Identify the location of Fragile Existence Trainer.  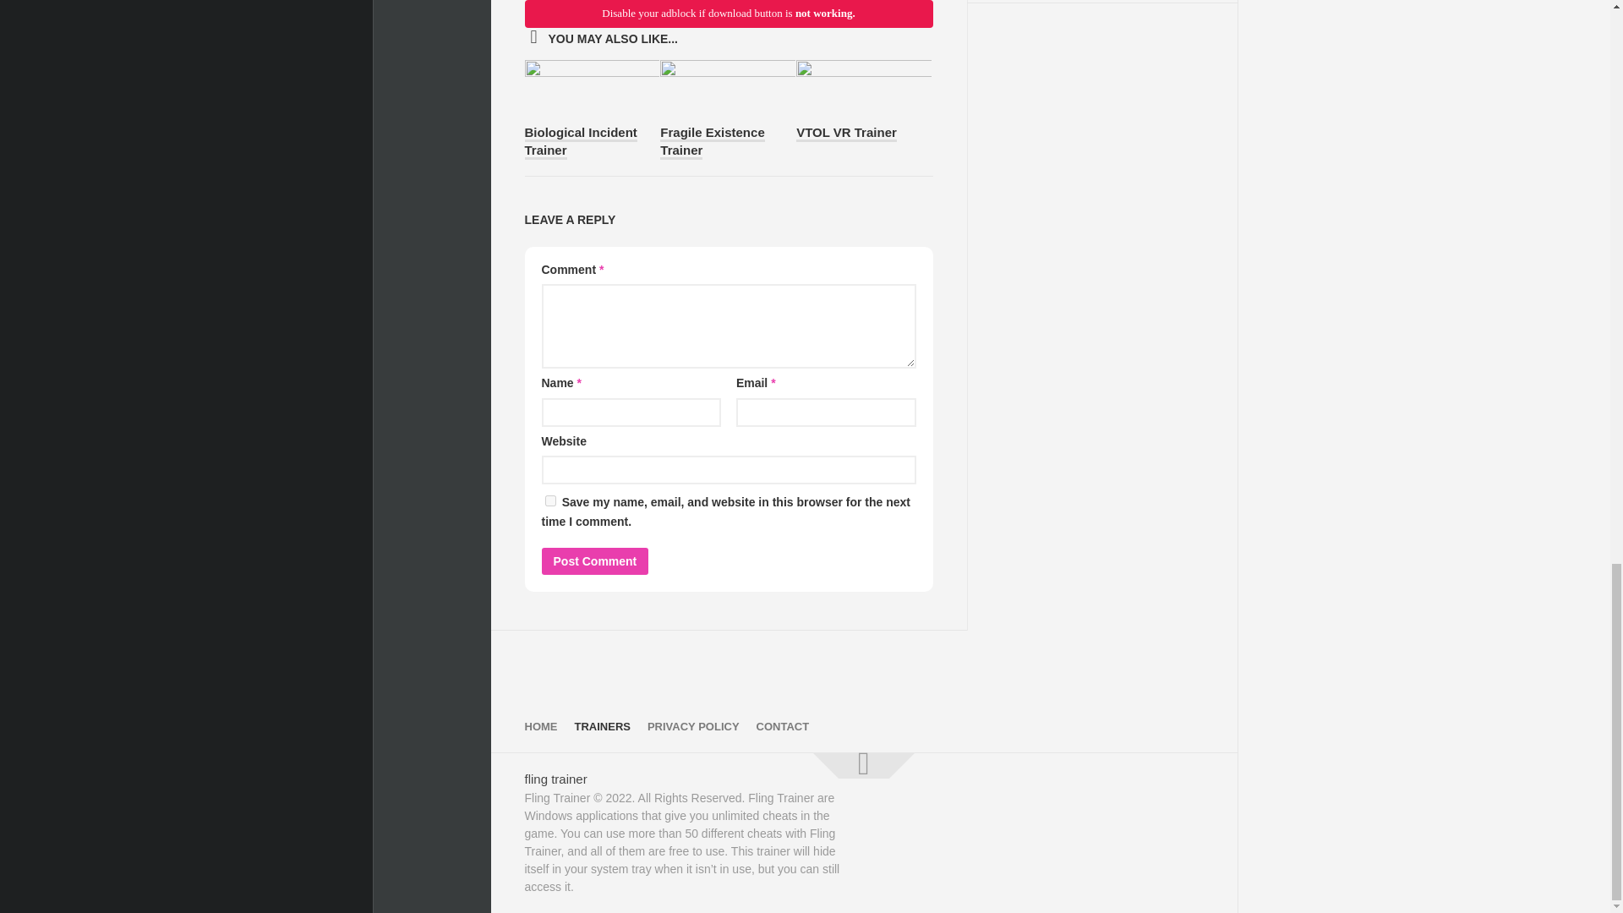
(712, 142).